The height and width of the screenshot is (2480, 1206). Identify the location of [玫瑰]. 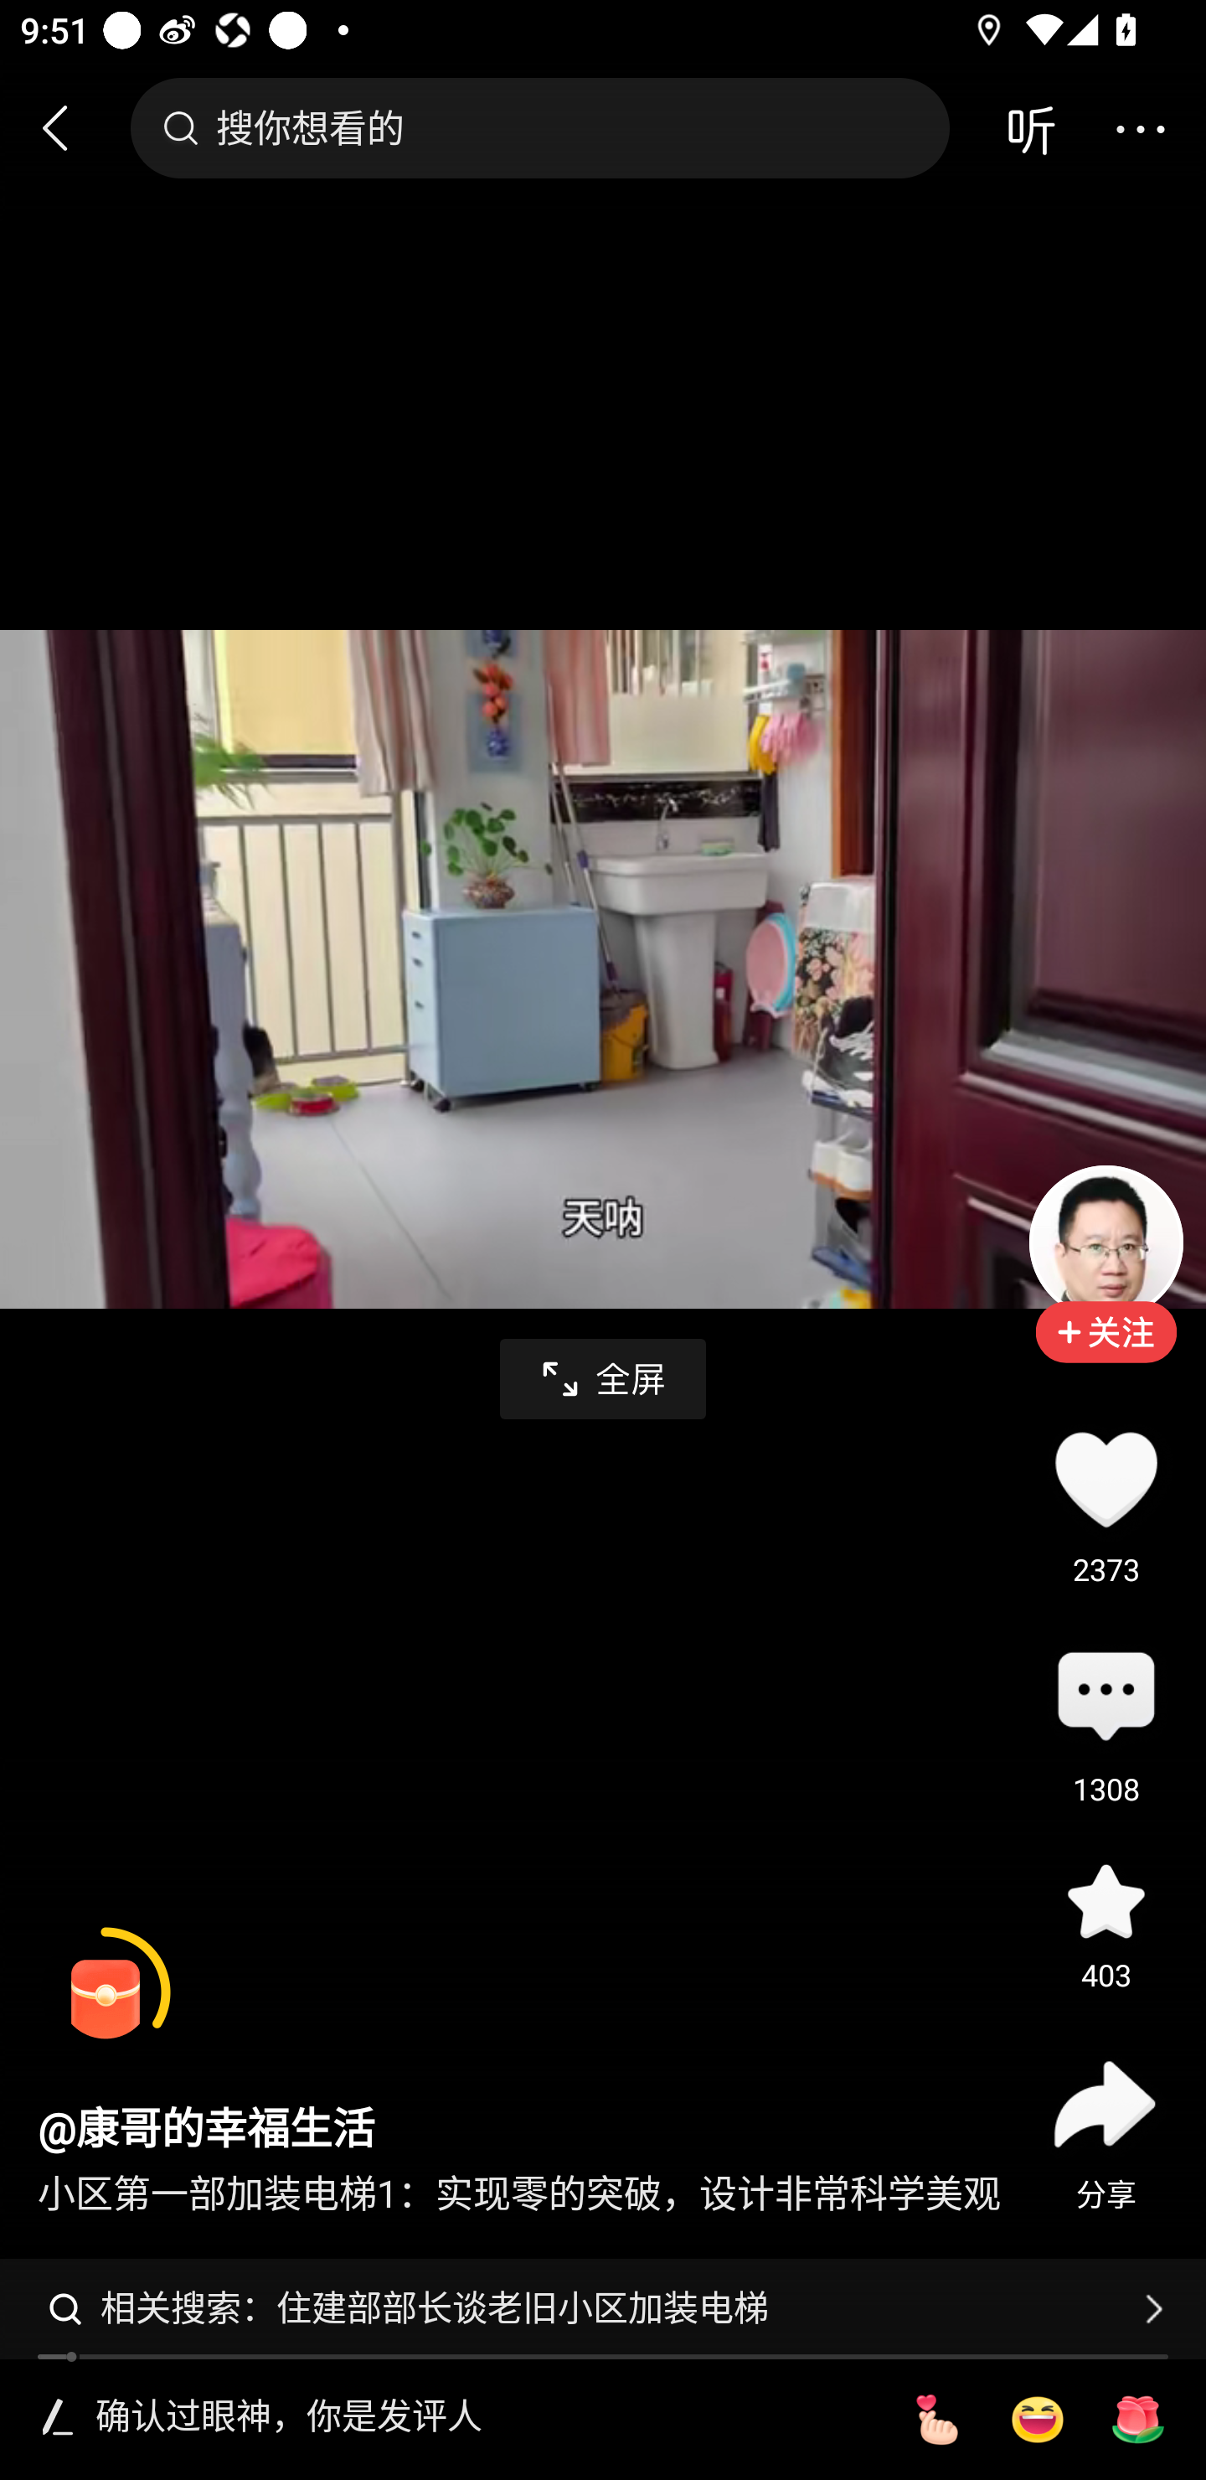
(1138, 2420).